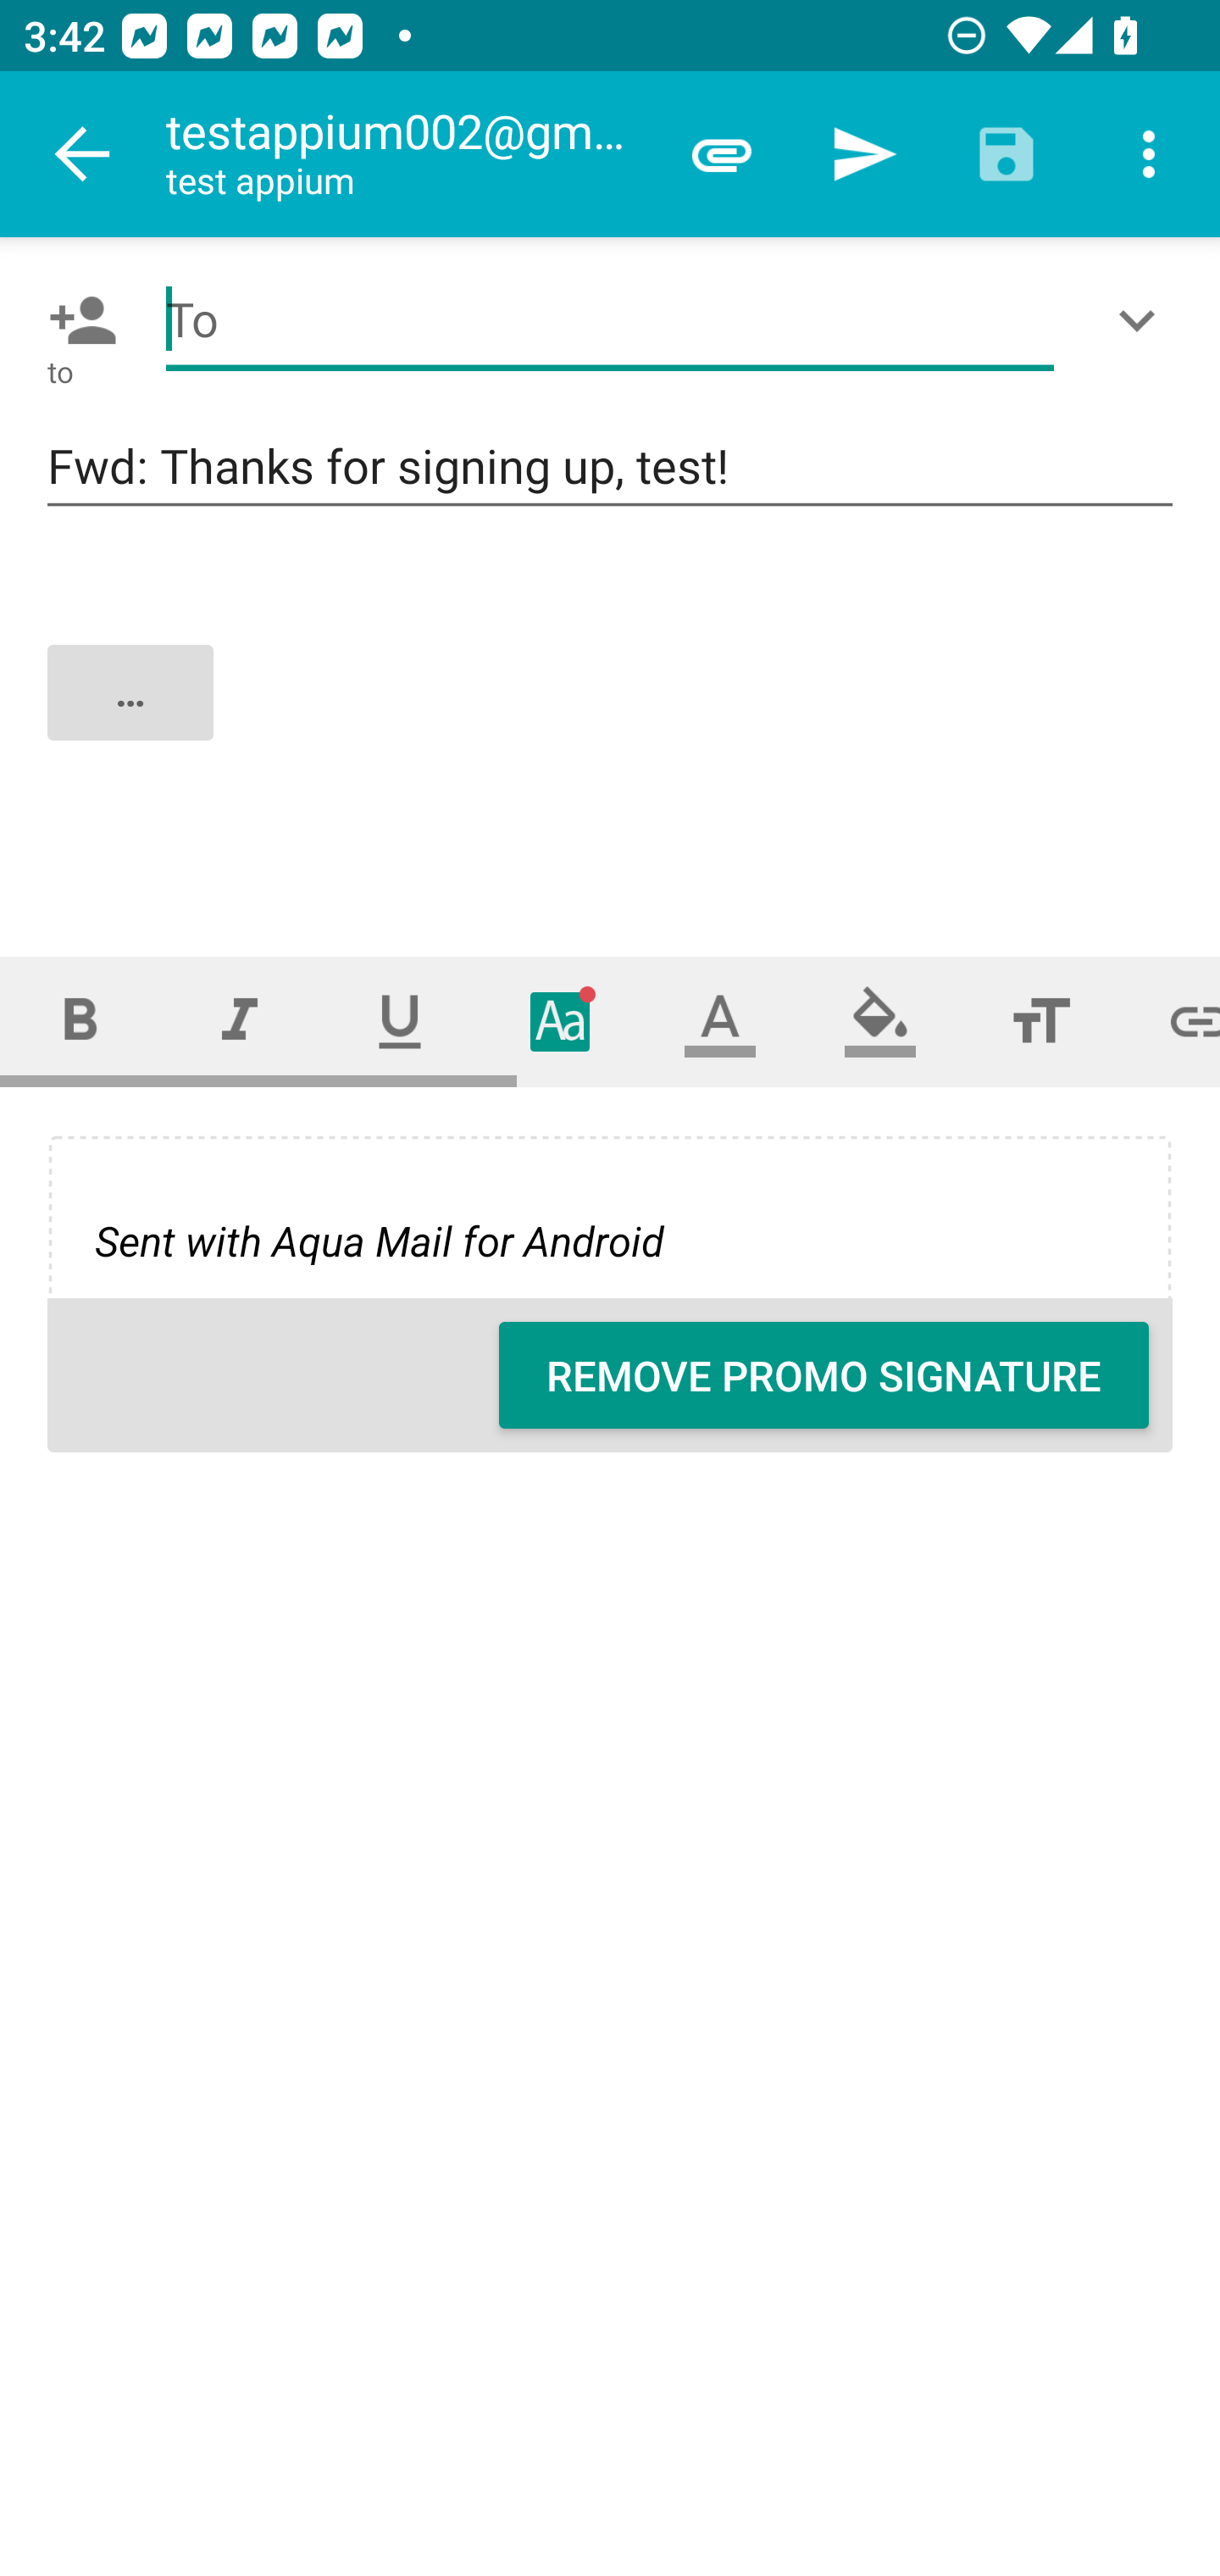  Describe the element at coordinates (1040, 1020) in the screenshot. I see `Font size` at that location.